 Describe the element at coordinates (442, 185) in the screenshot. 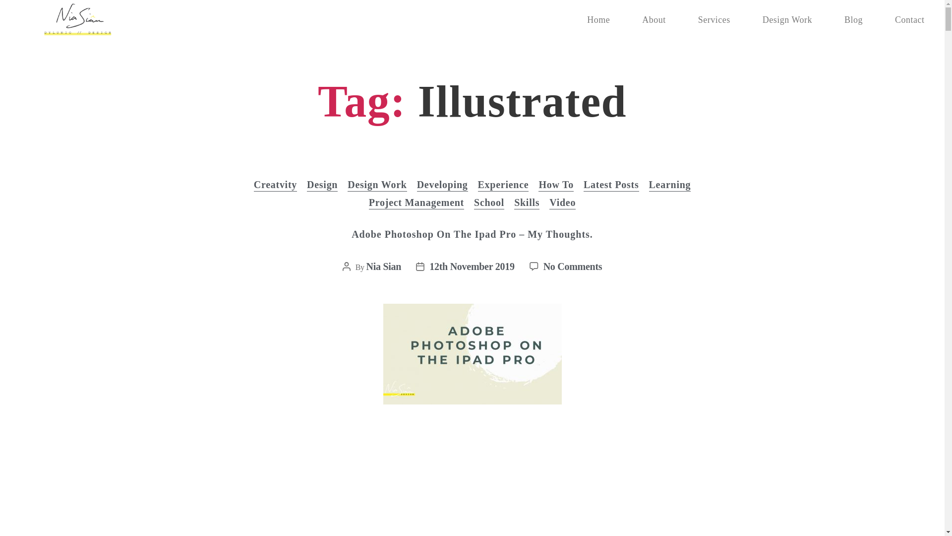

I see `Developing` at that location.